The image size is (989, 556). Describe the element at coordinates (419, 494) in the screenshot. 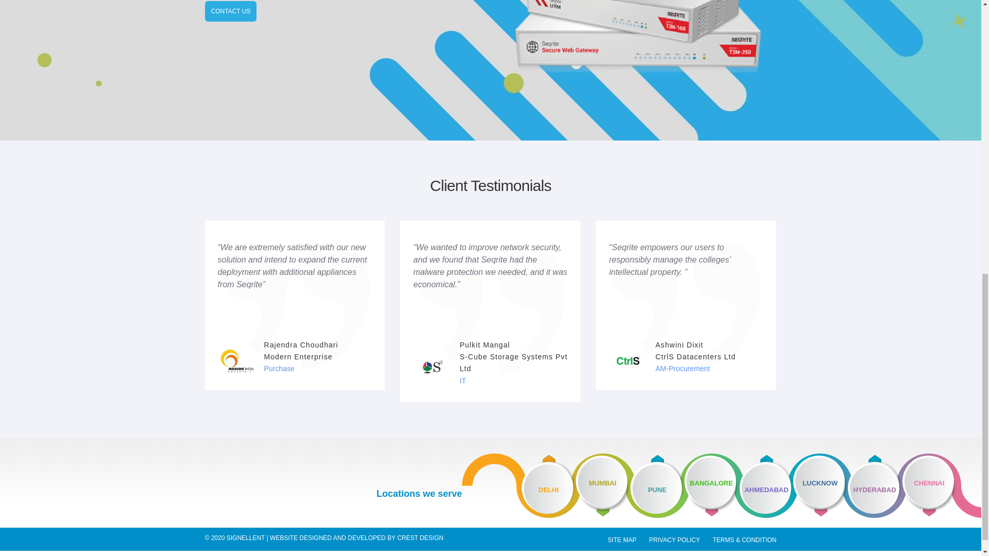

I see `Locations we serve` at that location.